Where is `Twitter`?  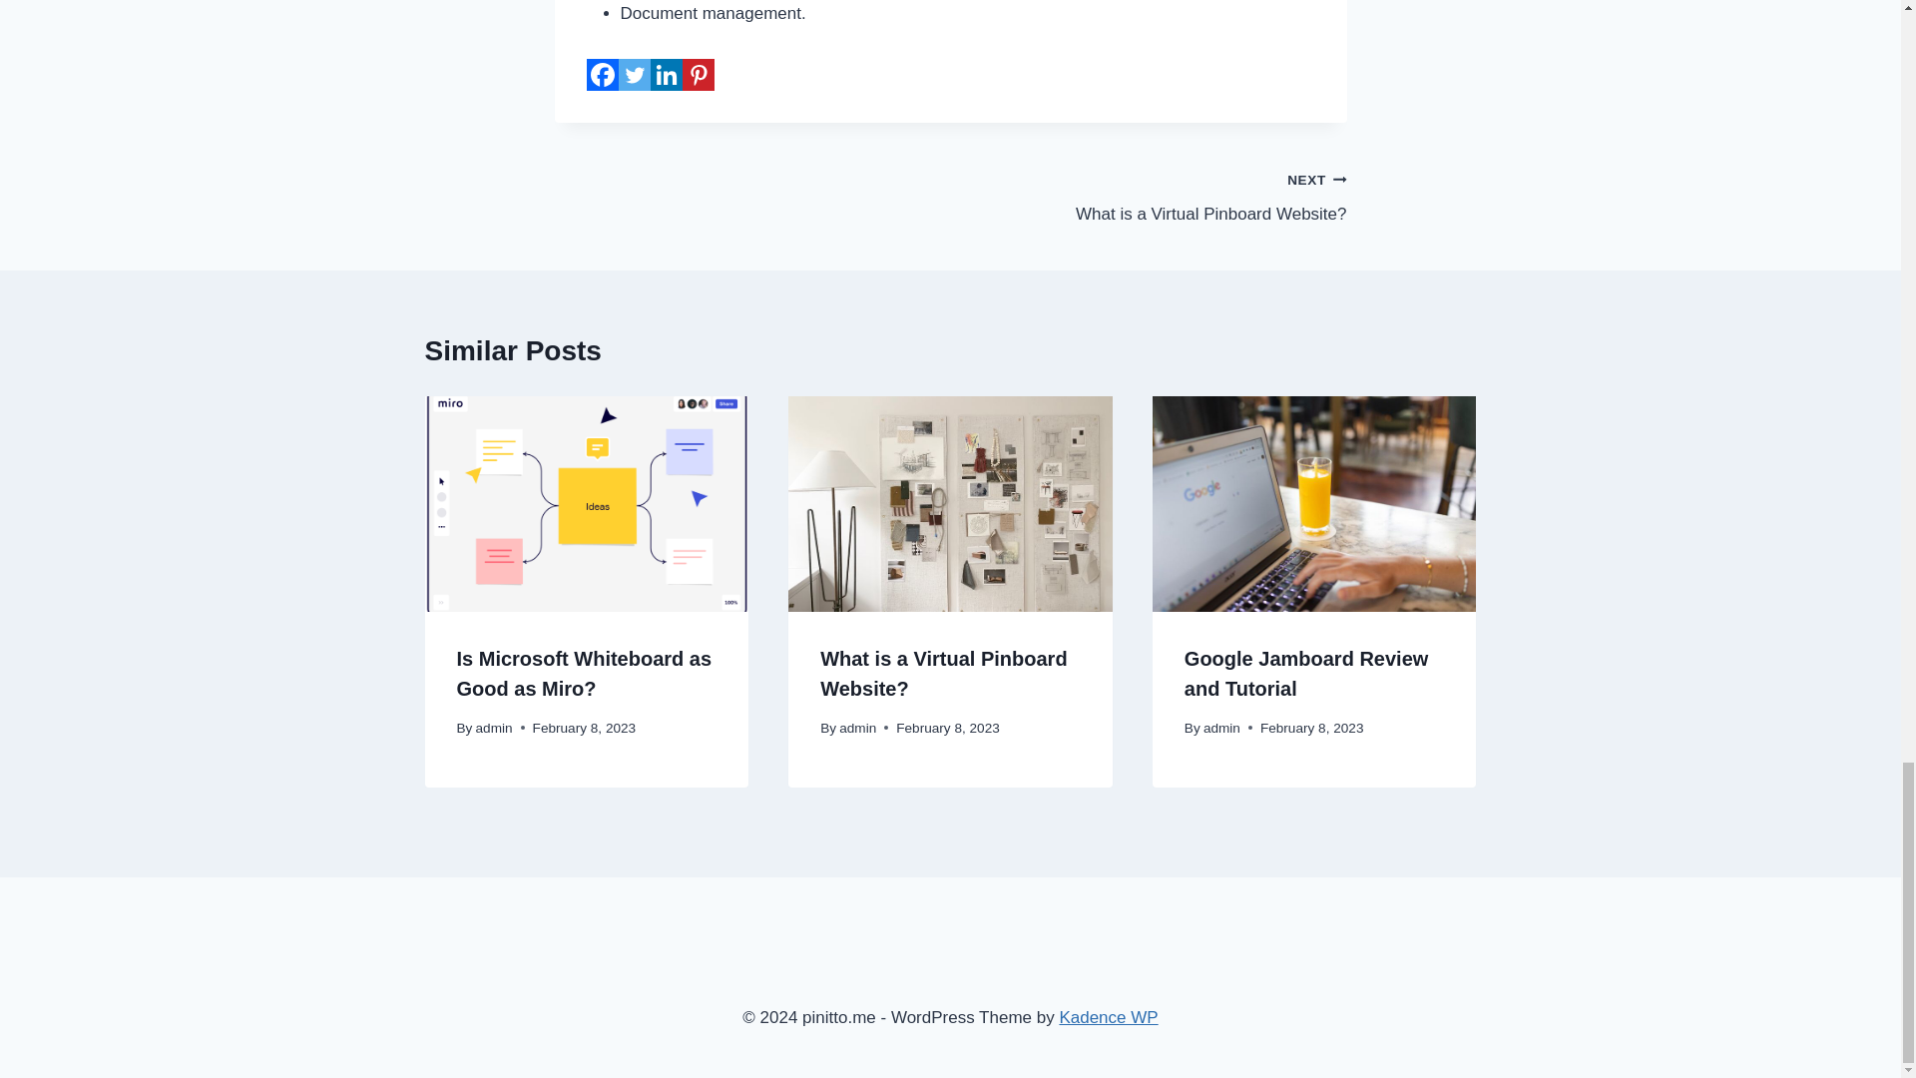
Twitter is located at coordinates (635, 74).